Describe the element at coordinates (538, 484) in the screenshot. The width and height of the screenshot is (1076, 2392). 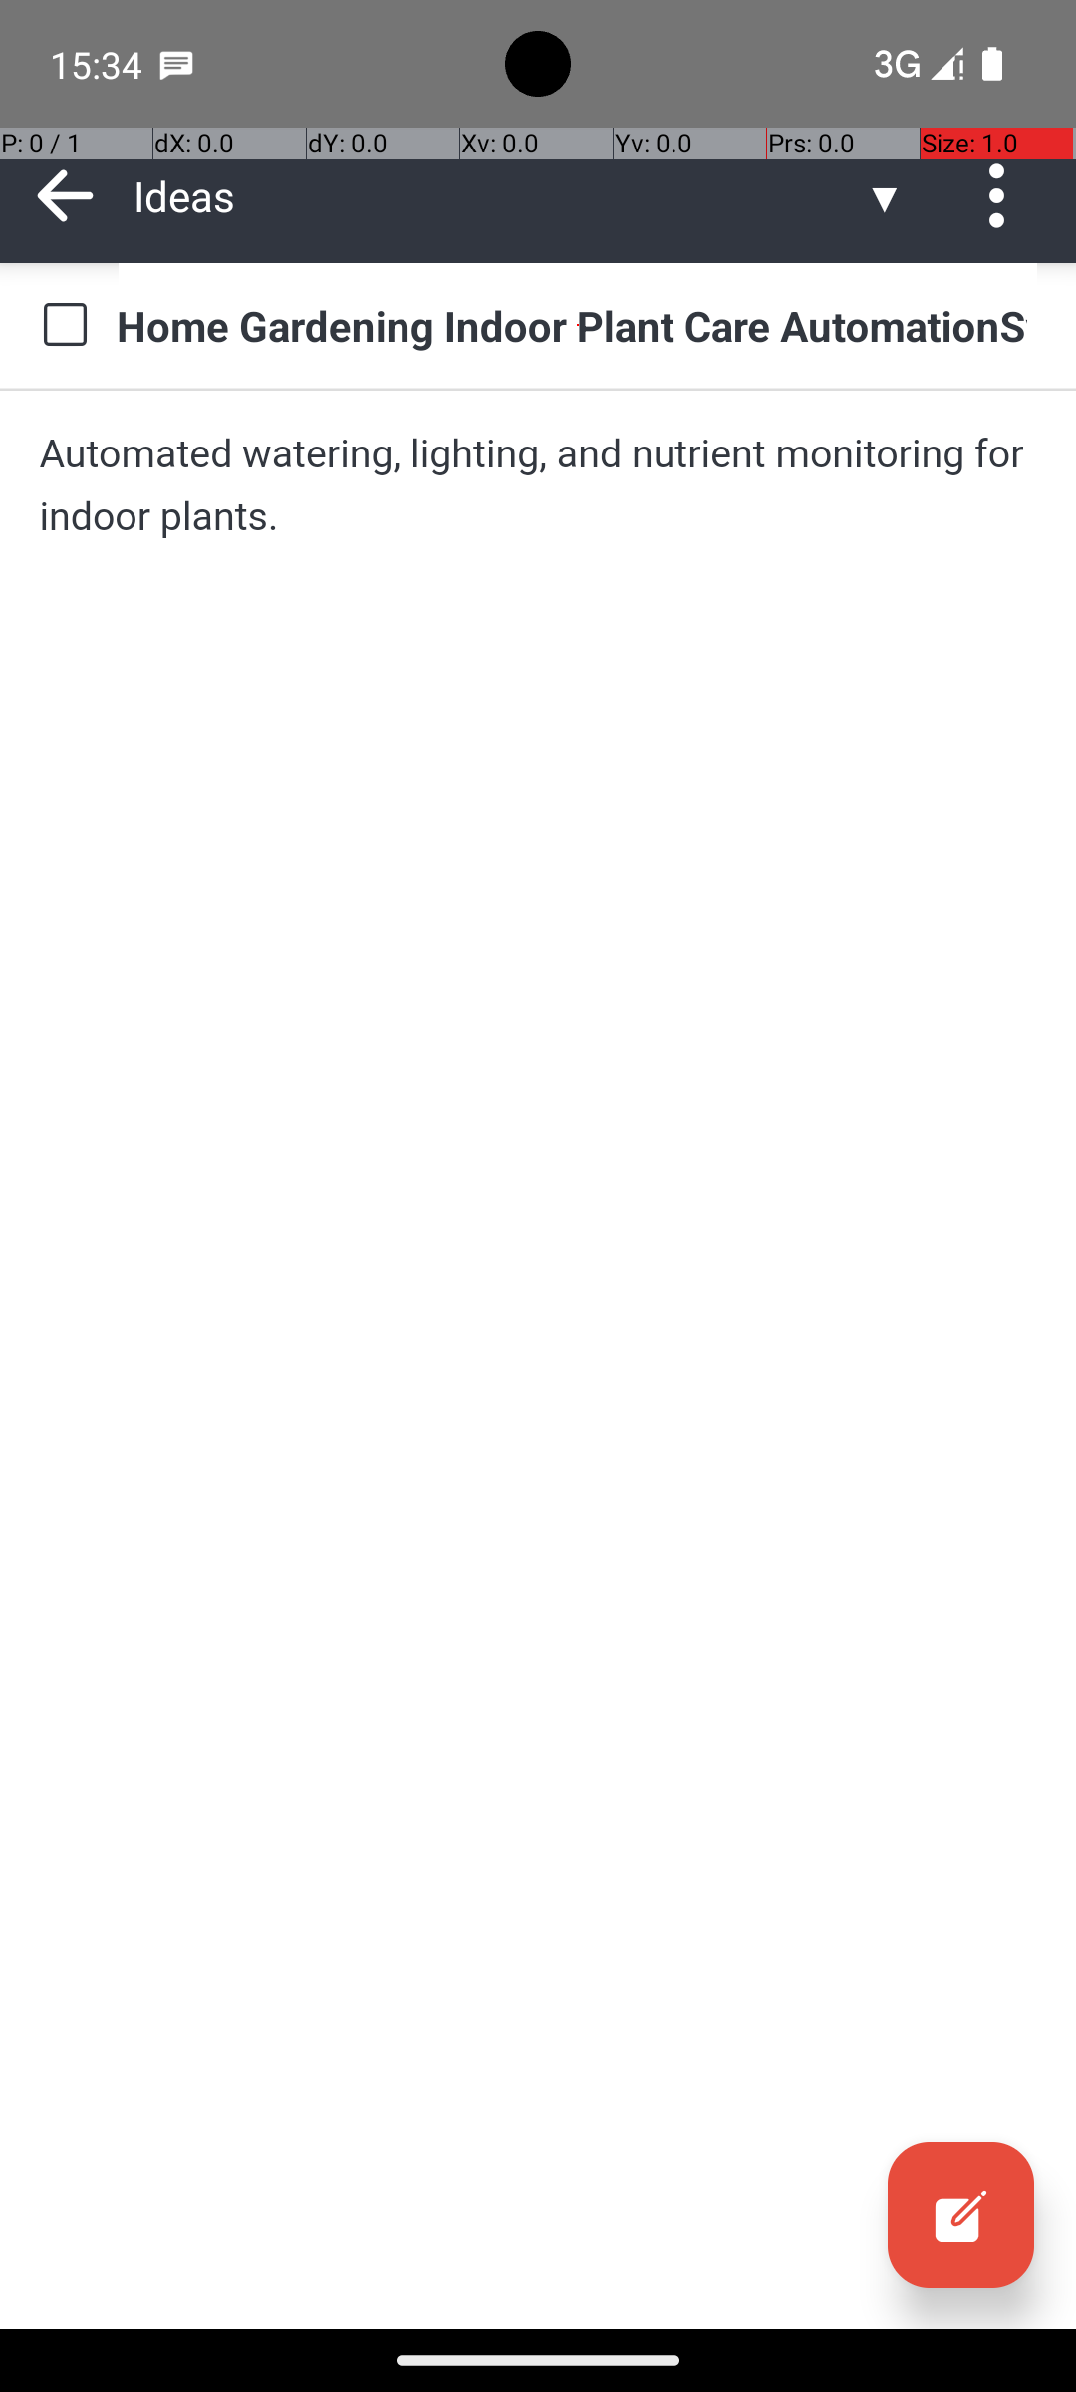
I see `Automated watering, lighting, and nutrient monitoring for indoor plants.` at that location.